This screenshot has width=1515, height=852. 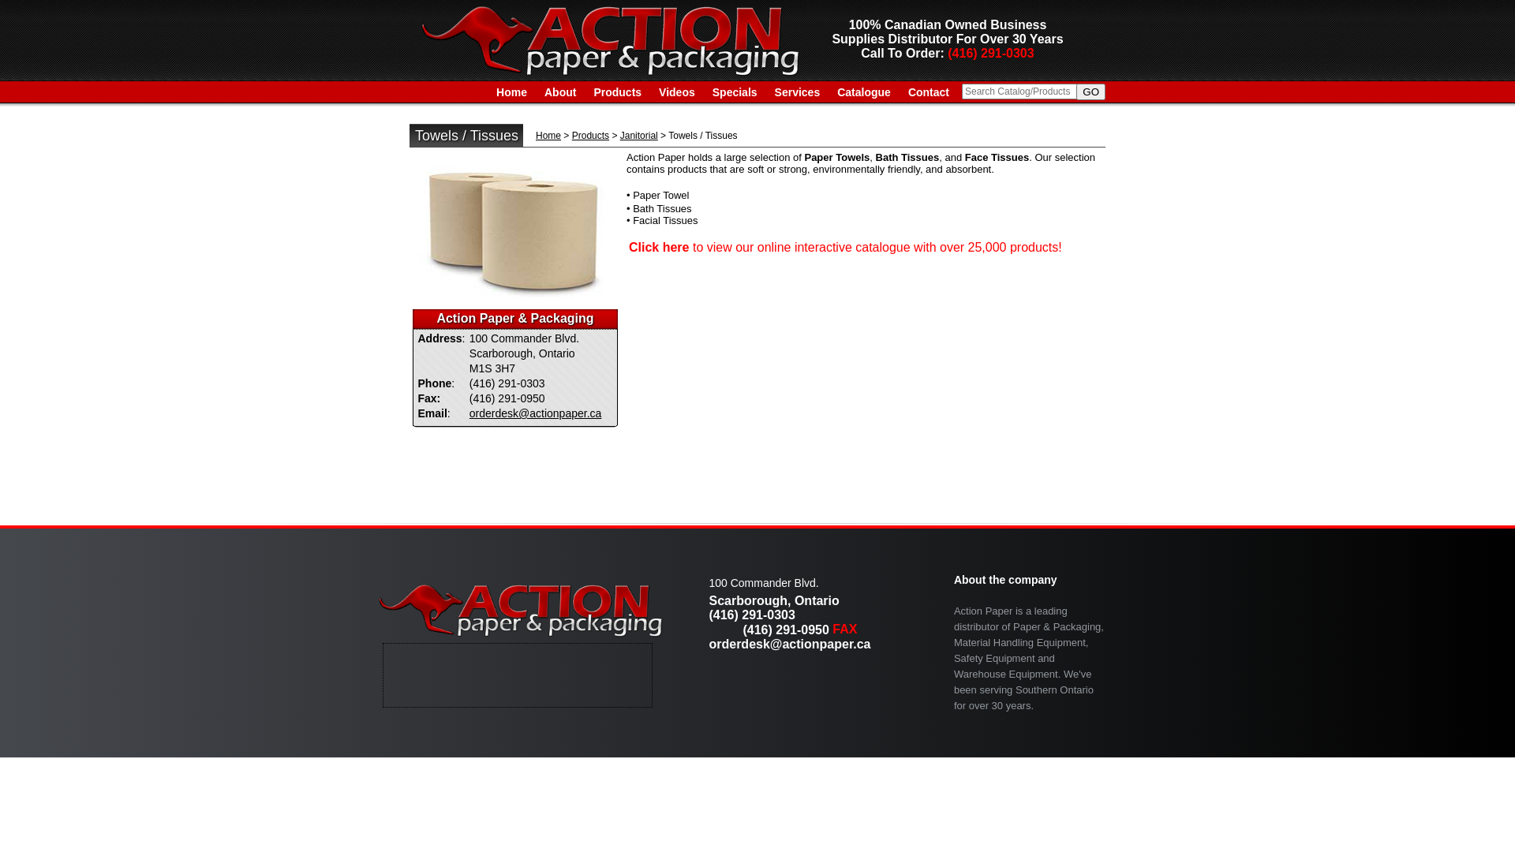 I want to click on orderdesk@actionpaper.ca, so click(x=536, y=413).